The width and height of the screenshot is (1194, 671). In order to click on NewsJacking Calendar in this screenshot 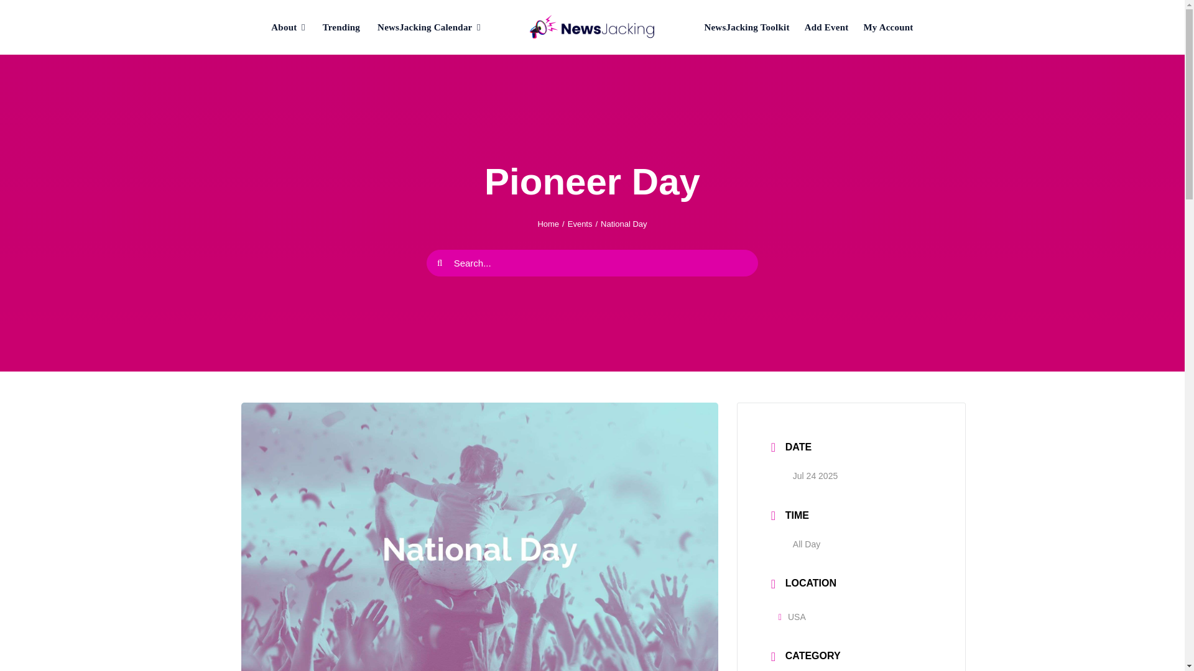, I will do `click(429, 27)`.